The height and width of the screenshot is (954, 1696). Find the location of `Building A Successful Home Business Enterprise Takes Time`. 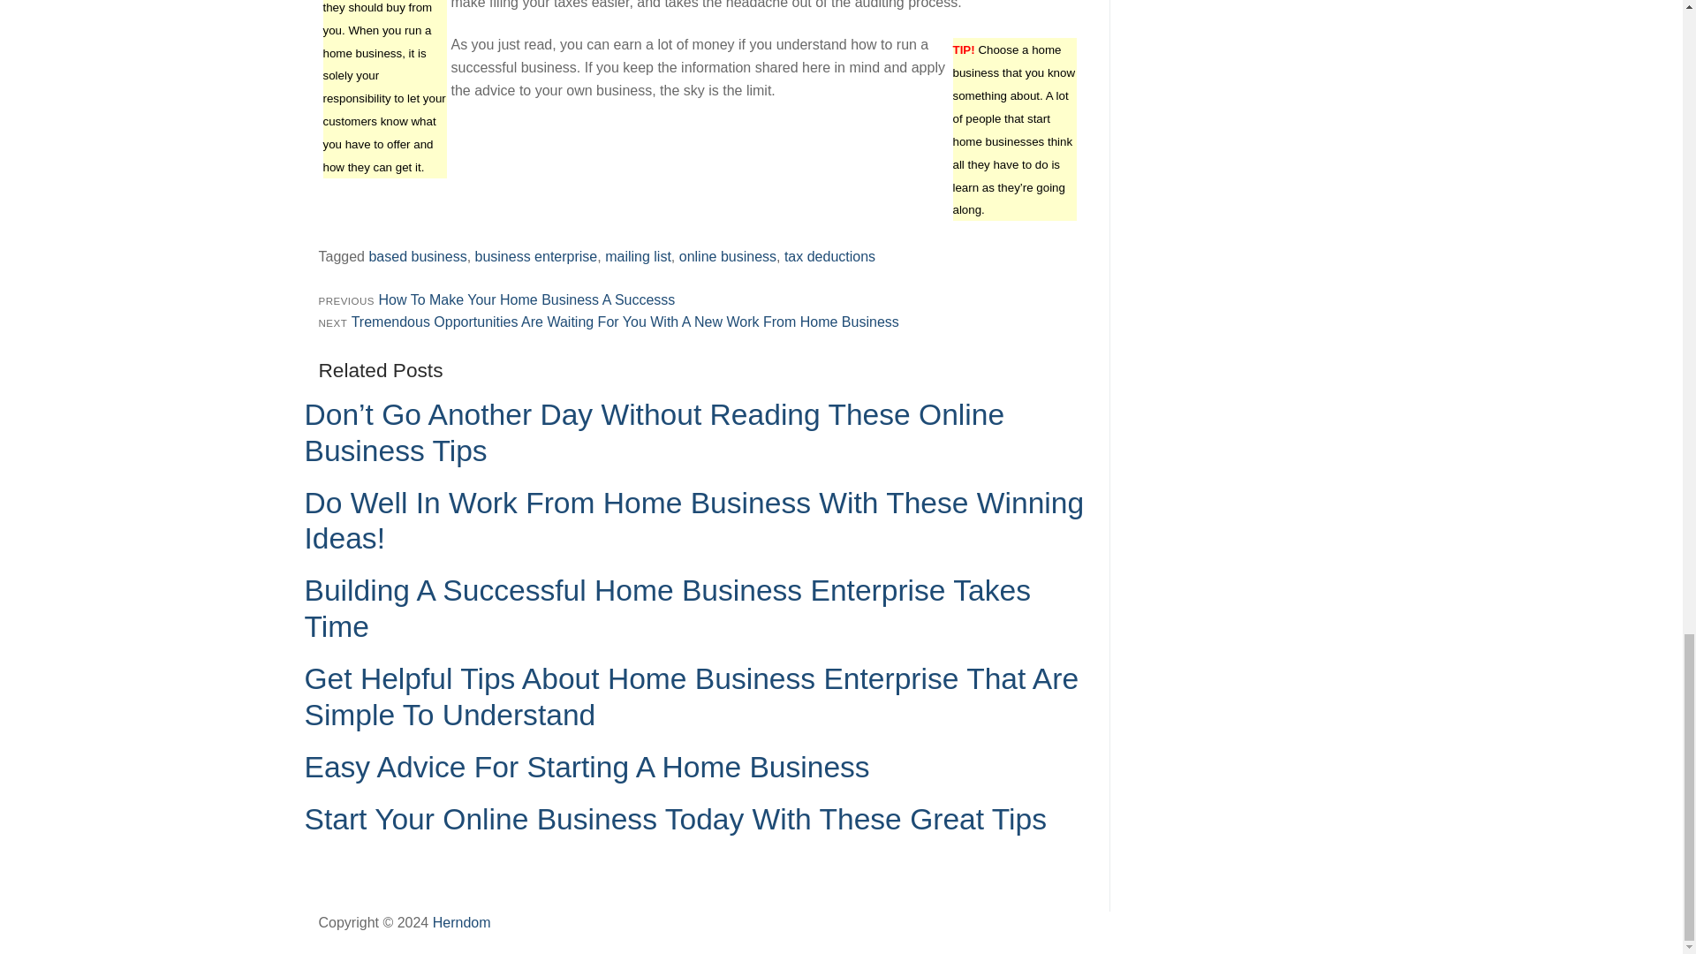

Building A Successful Home Business Enterprise Takes Time is located at coordinates (666, 608).